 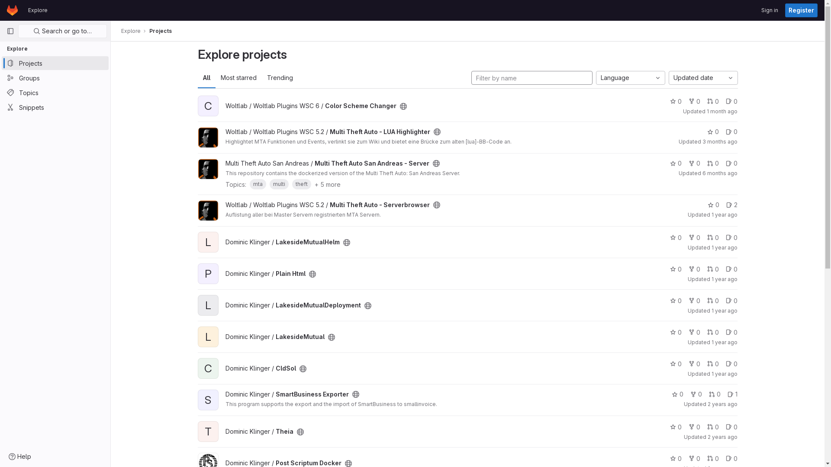 I want to click on Explore, so click(x=38, y=10).